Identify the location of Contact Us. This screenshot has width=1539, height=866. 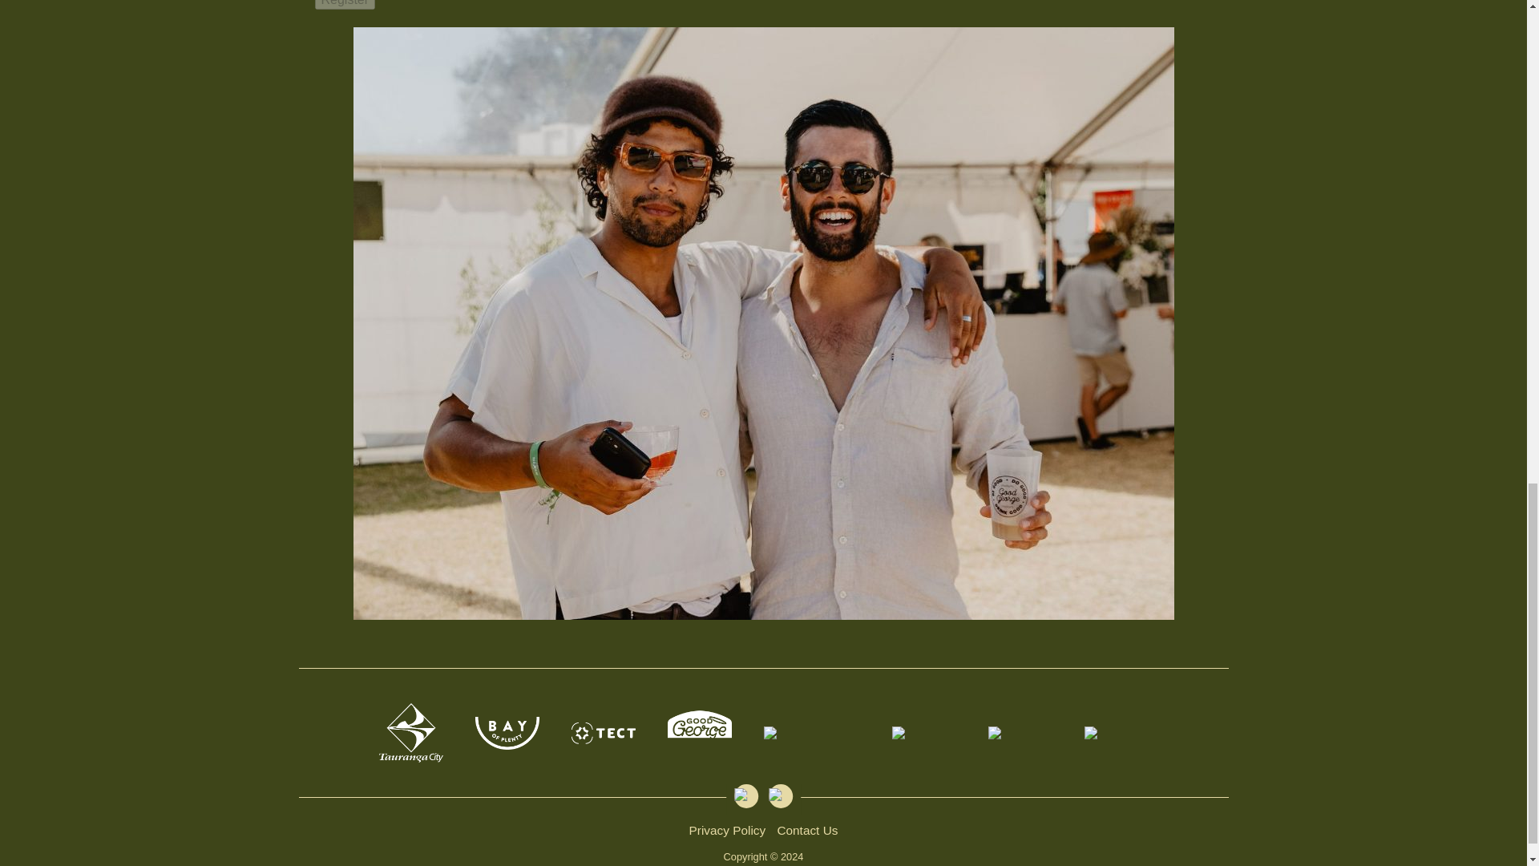
(806, 831).